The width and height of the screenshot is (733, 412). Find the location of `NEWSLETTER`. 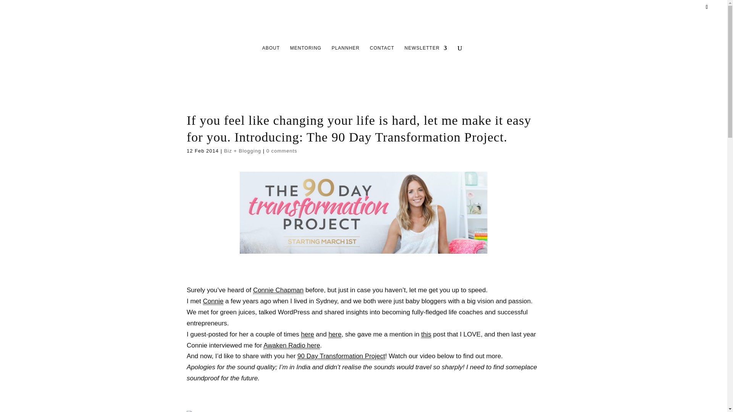

NEWSLETTER is located at coordinates (426, 63).